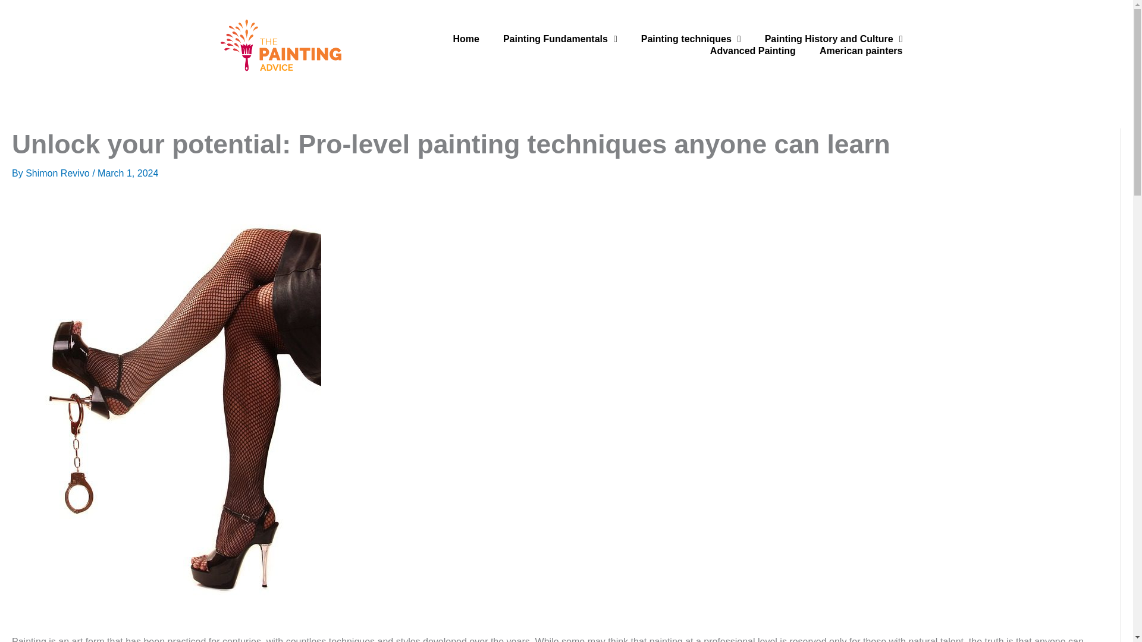  What do you see at coordinates (833, 39) in the screenshot?
I see `Painting History and Culture` at bounding box center [833, 39].